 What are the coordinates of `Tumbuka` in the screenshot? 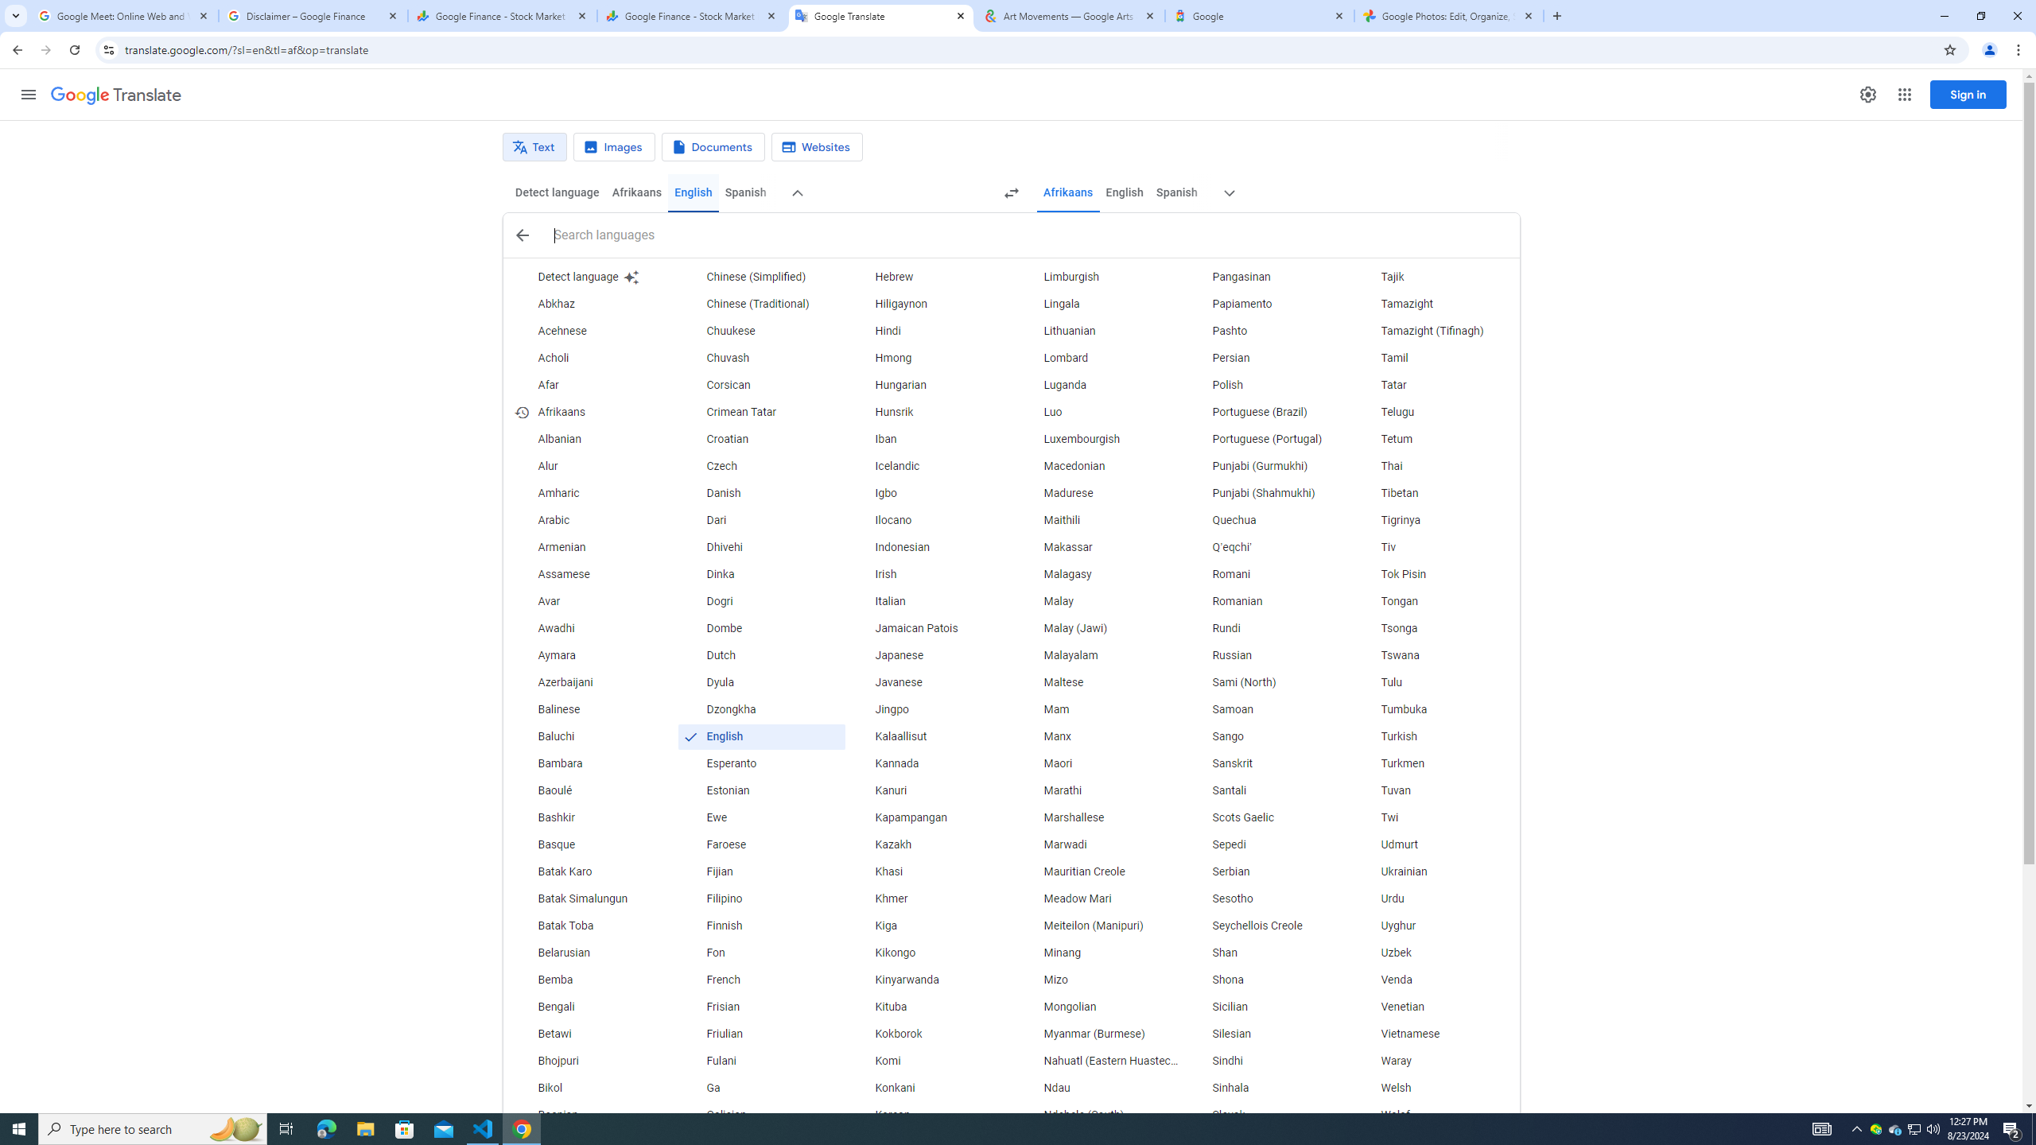 It's located at (1435, 709).